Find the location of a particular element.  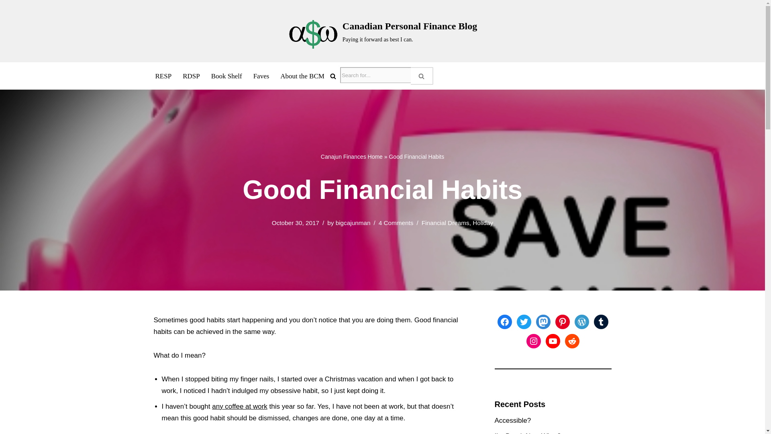

Financial Dreams is located at coordinates (446, 223).